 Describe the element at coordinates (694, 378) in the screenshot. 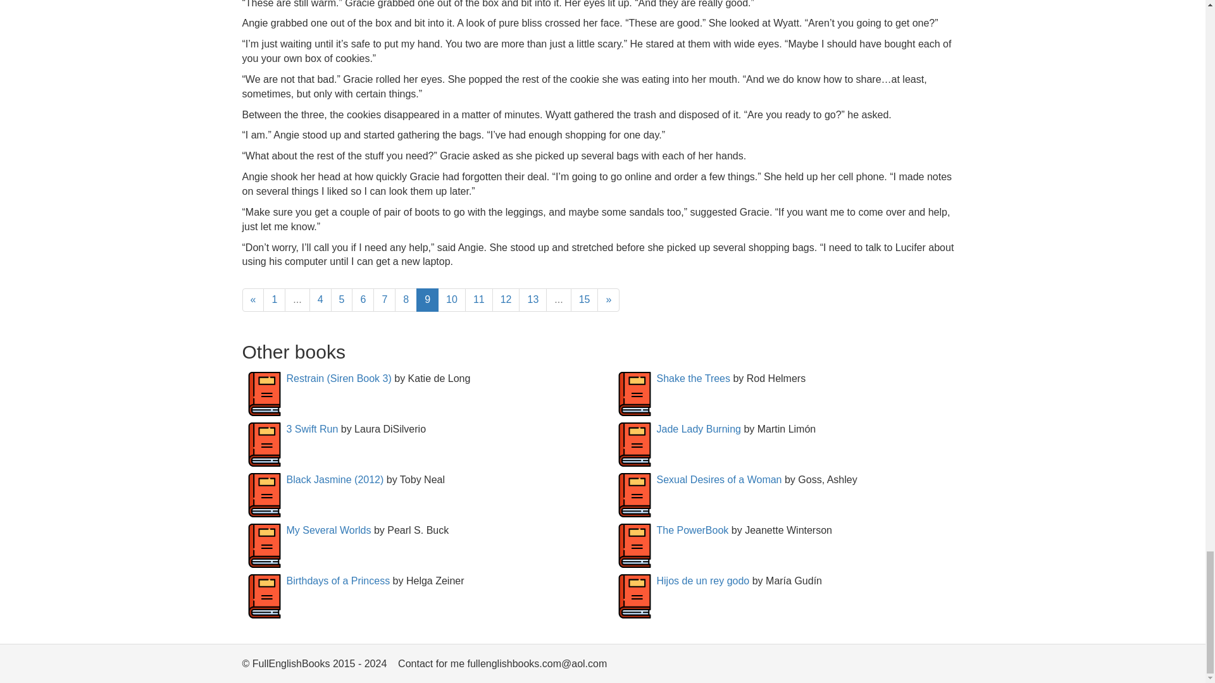

I see `Shake the Trees` at that location.